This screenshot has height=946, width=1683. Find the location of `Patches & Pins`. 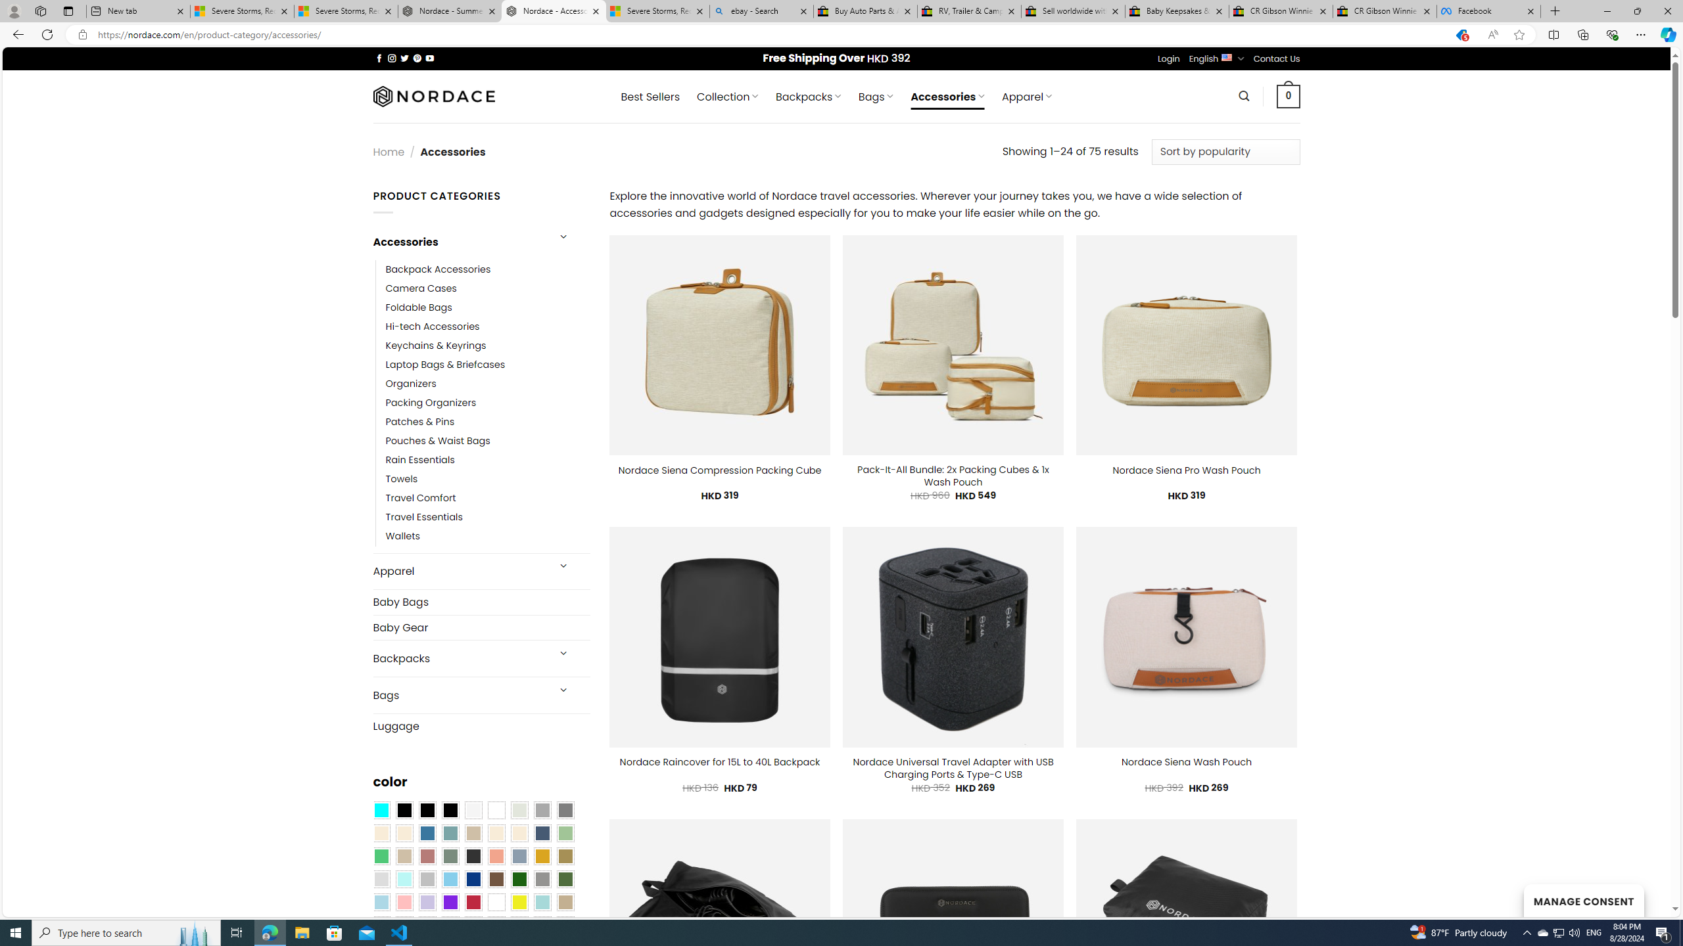

Patches & Pins is located at coordinates (488, 422).